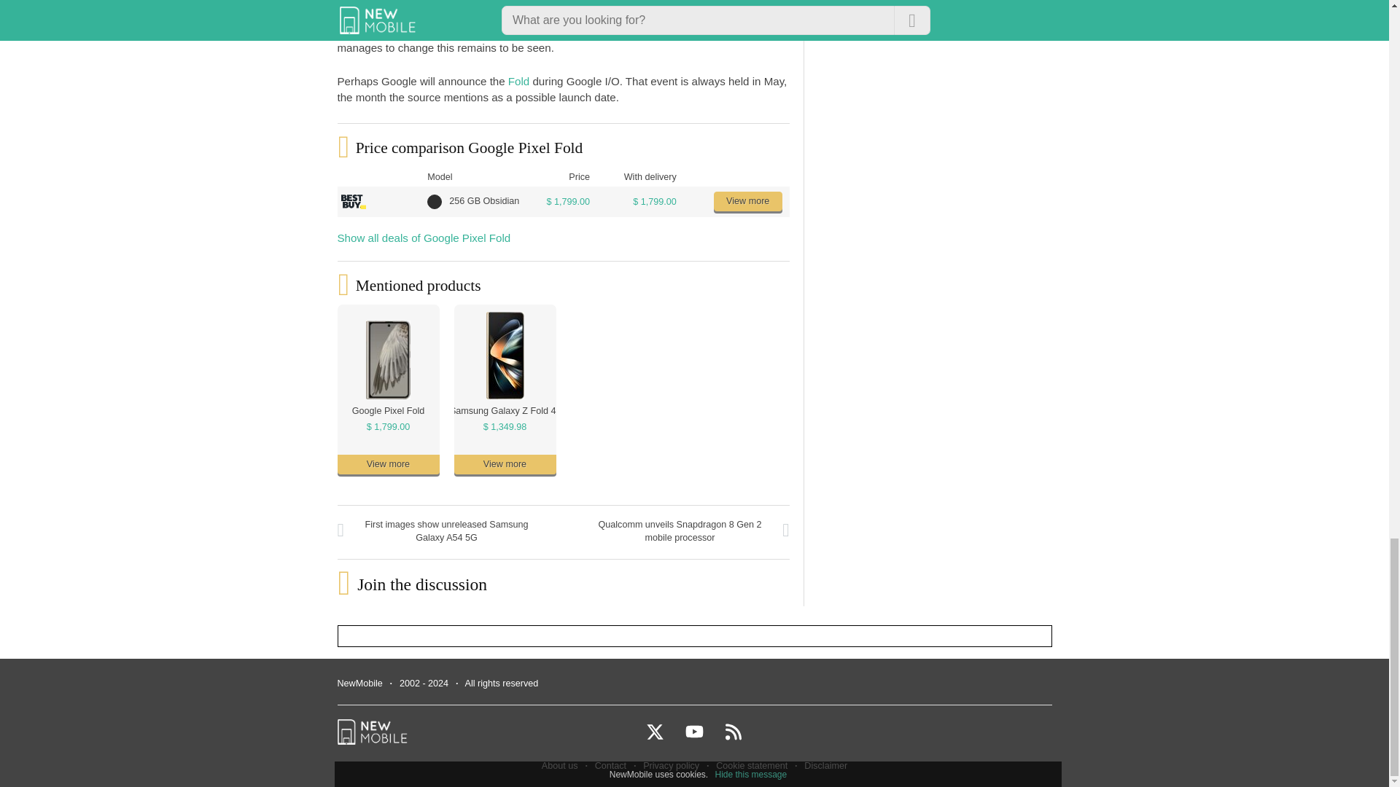 Image resolution: width=1400 pixels, height=787 pixels. Describe the element at coordinates (748, 201) in the screenshot. I see `View more` at that location.